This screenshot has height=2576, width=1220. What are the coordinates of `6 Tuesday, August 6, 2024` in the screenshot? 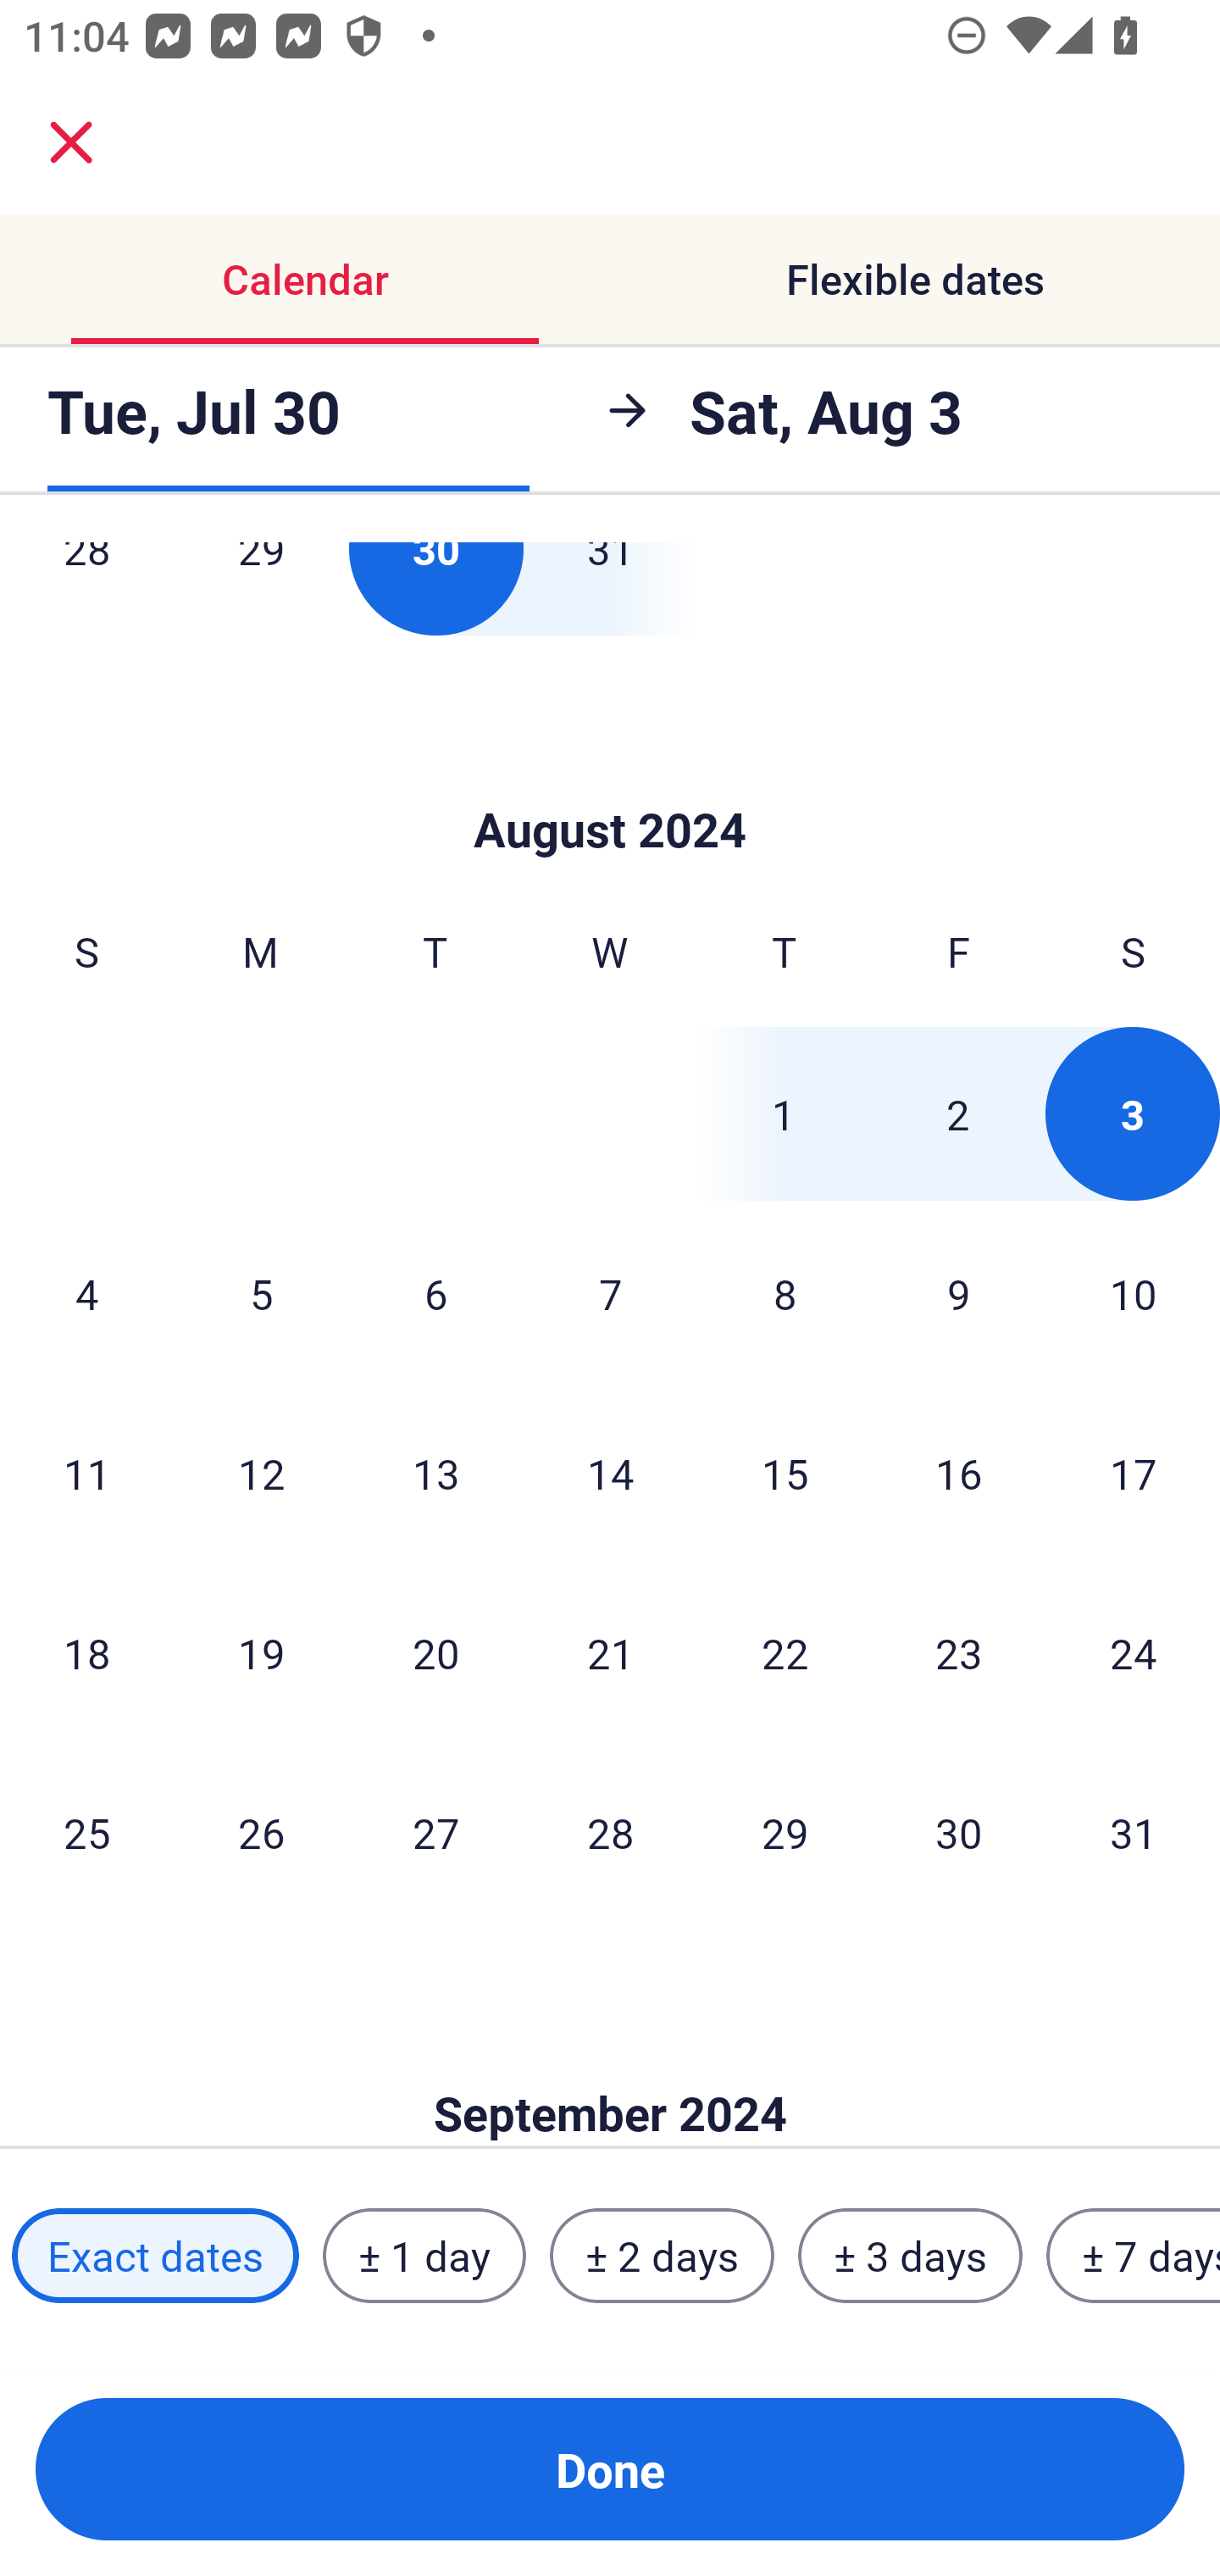 It's located at (435, 1293).